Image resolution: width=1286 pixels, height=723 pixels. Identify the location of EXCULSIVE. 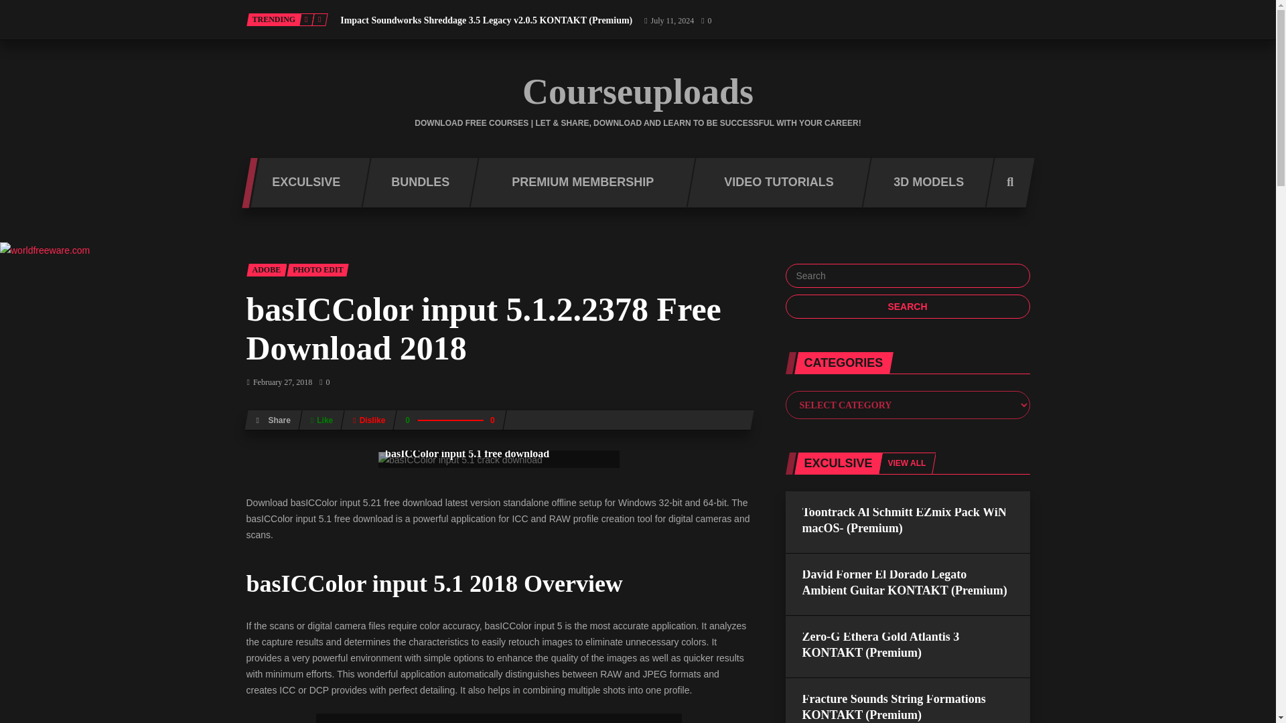
(301, 183).